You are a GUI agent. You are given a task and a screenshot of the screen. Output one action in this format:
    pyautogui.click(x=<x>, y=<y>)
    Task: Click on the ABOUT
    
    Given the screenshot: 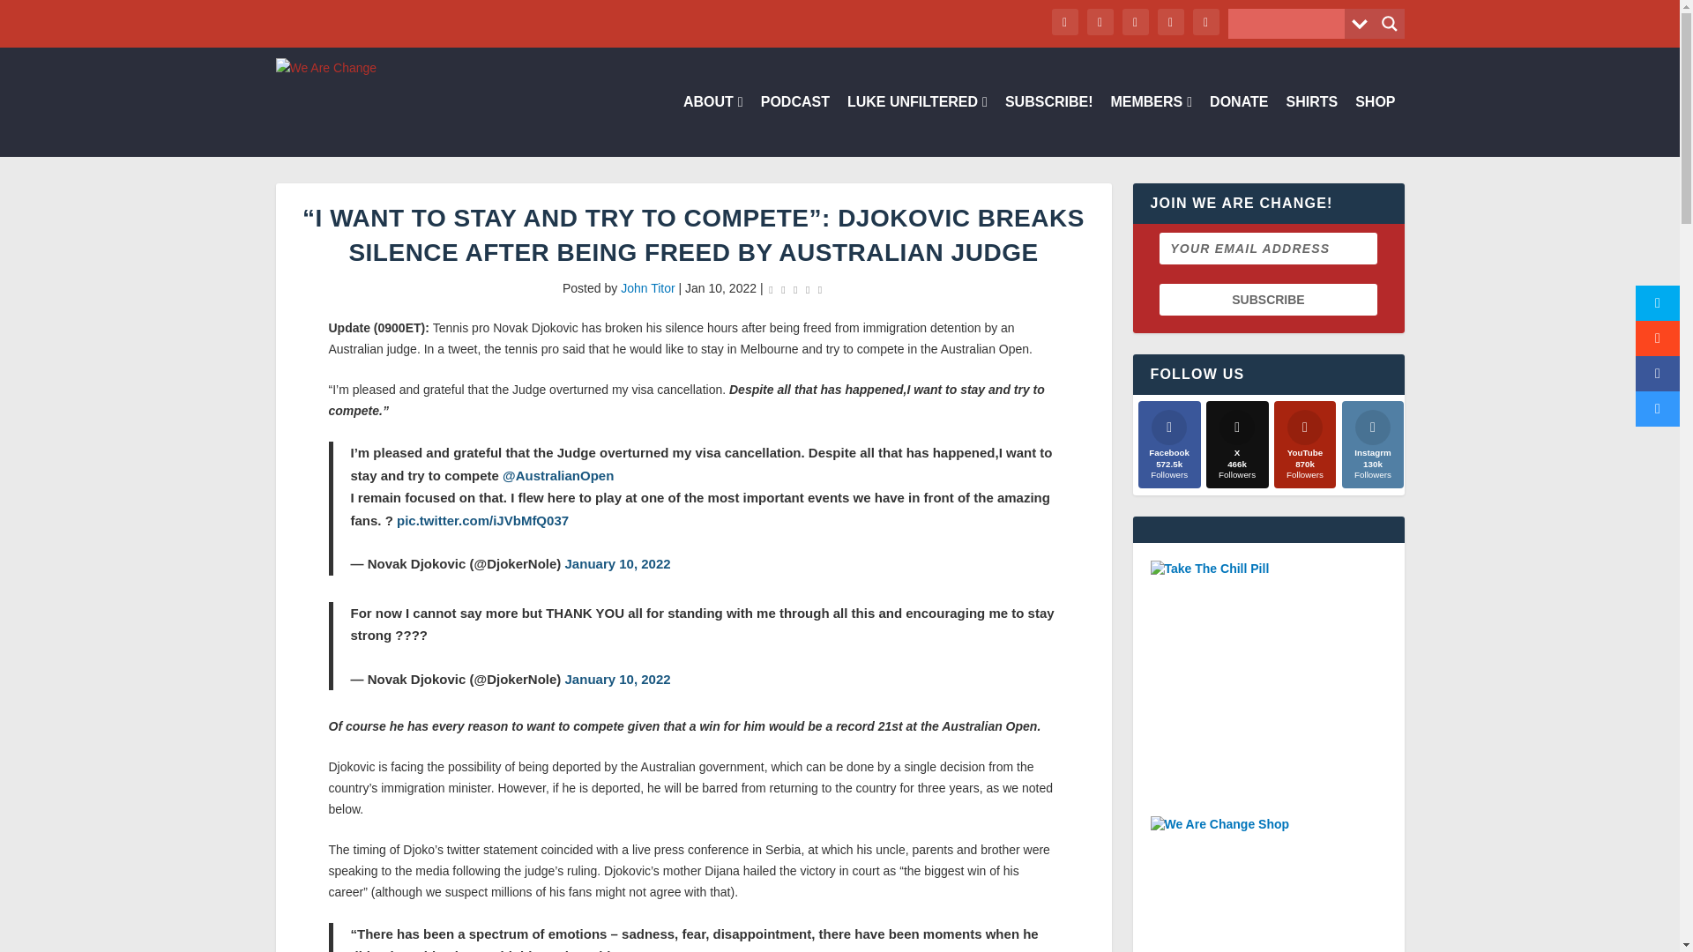 What is the action you would take?
    pyautogui.click(x=712, y=126)
    